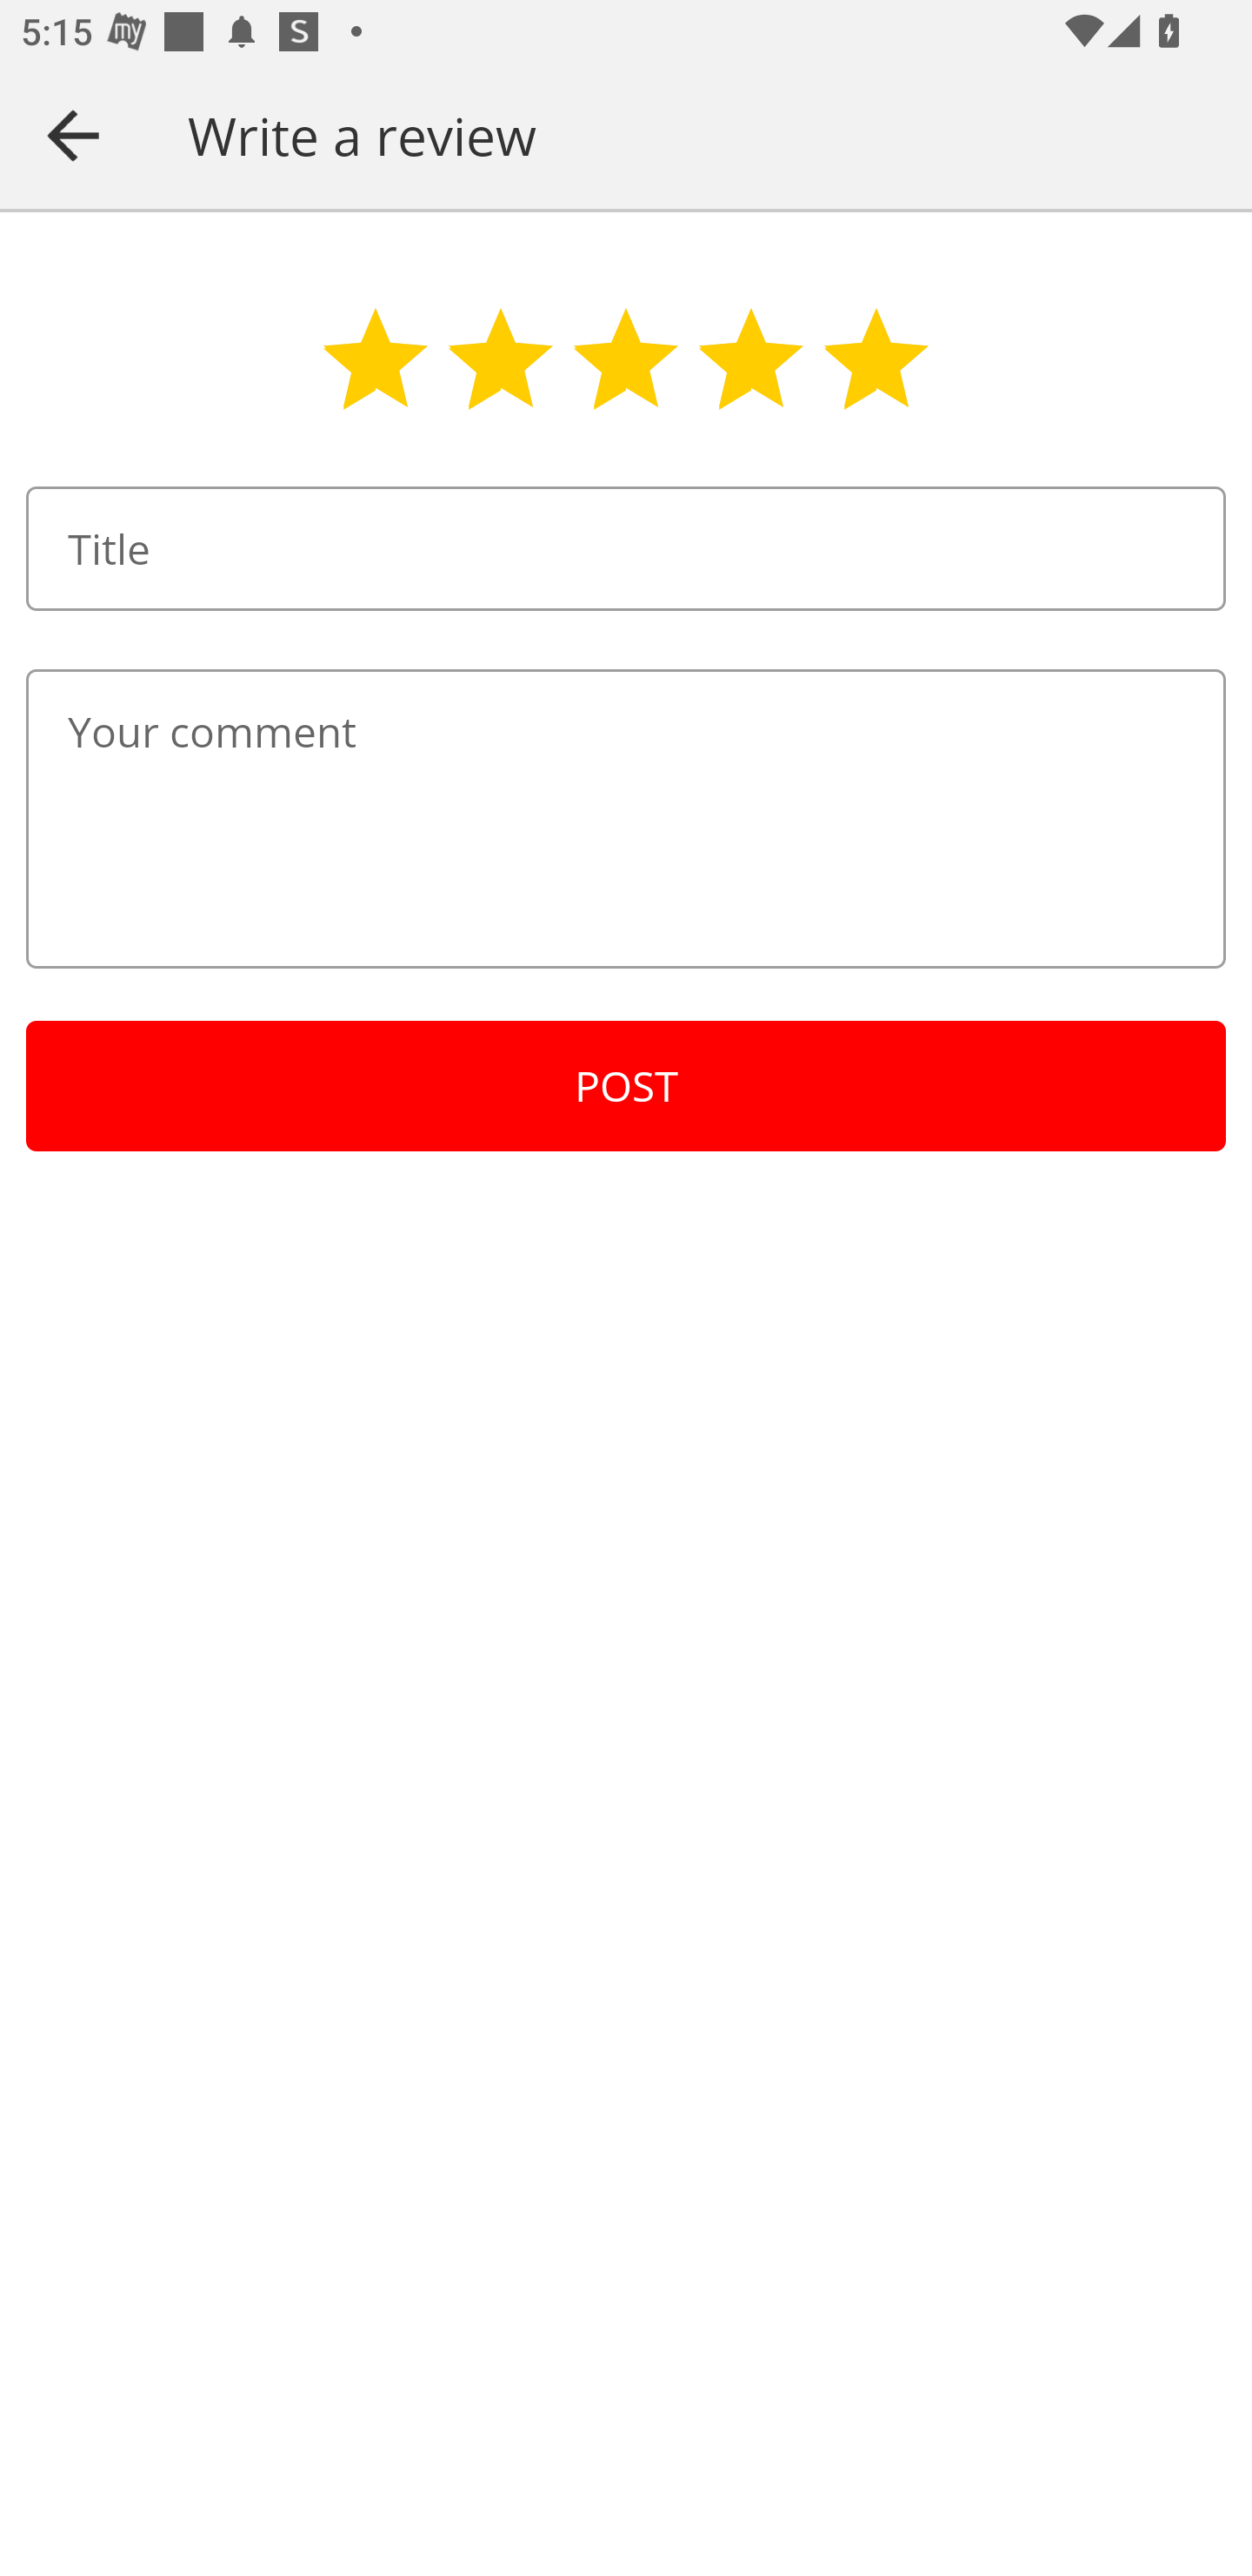  Describe the element at coordinates (626, 548) in the screenshot. I see `Title` at that location.